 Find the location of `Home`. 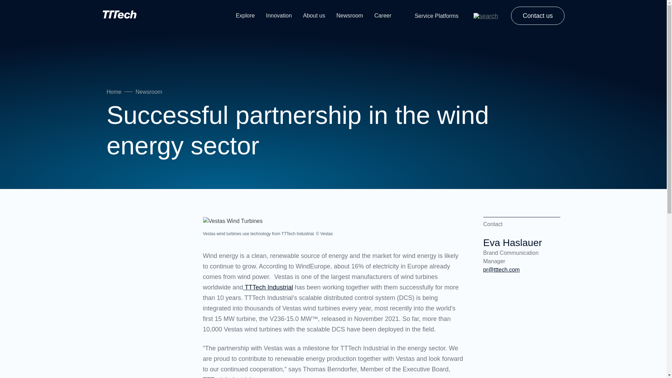

Home is located at coordinates (142, 16).